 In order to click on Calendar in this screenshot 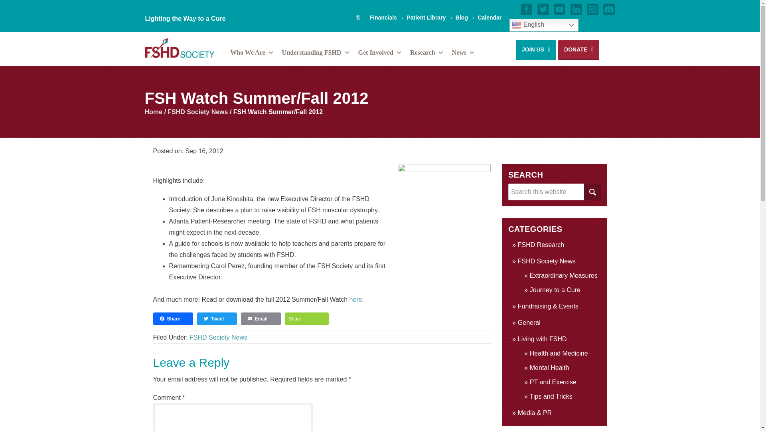, I will do `click(489, 17)`.